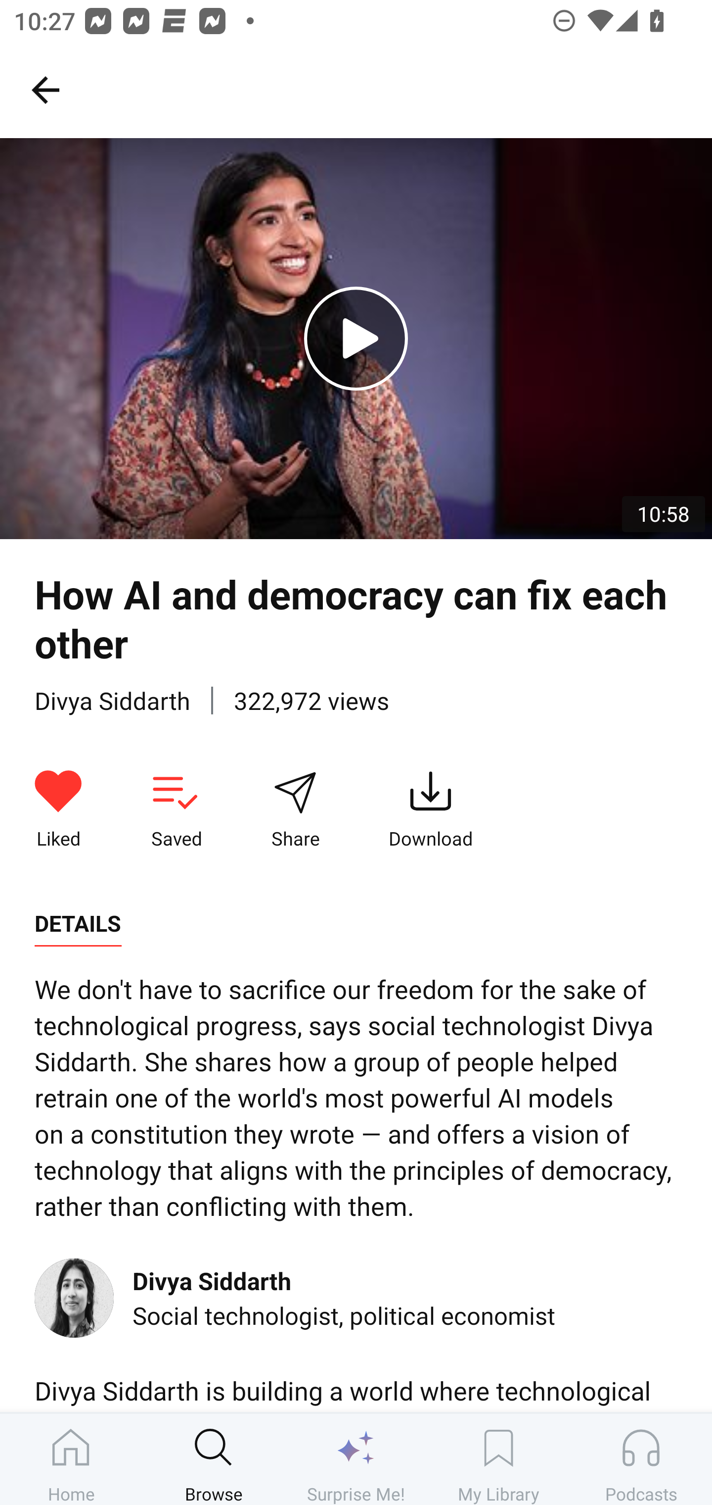 The image size is (712, 1505). Describe the element at coordinates (214, 1459) in the screenshot. I see `Browse` at that location.